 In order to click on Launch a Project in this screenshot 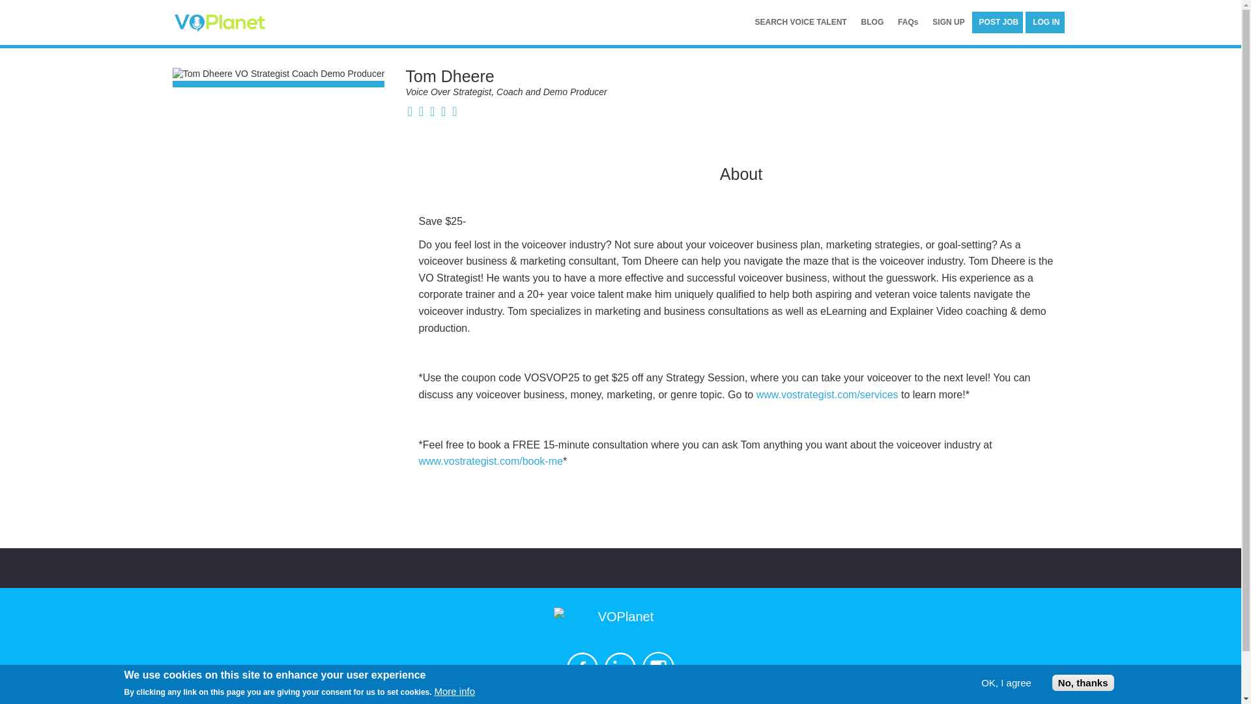, I will do `click(510, 701)`.